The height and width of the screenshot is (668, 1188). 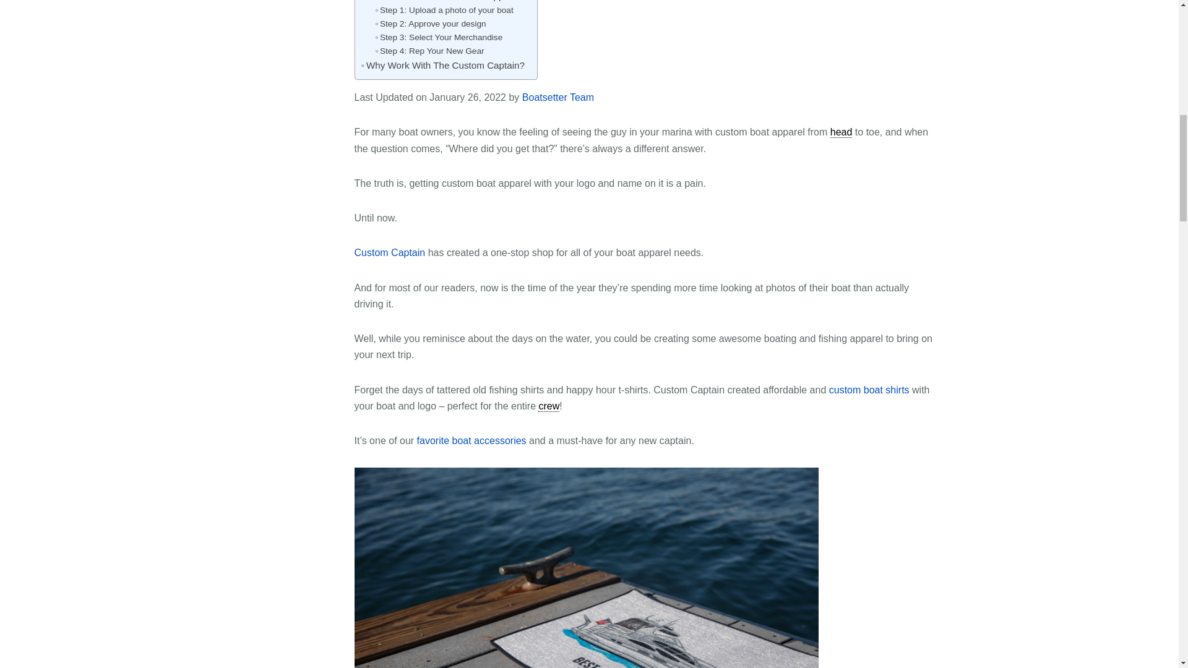 What do you see at coordinates (431, 24) in the screenshot?
I see `Step 2: Approve your design` at bounding box center [431, 24].